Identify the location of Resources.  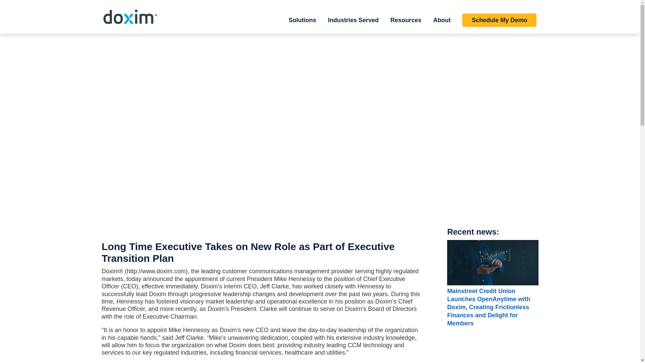
(405, 26).